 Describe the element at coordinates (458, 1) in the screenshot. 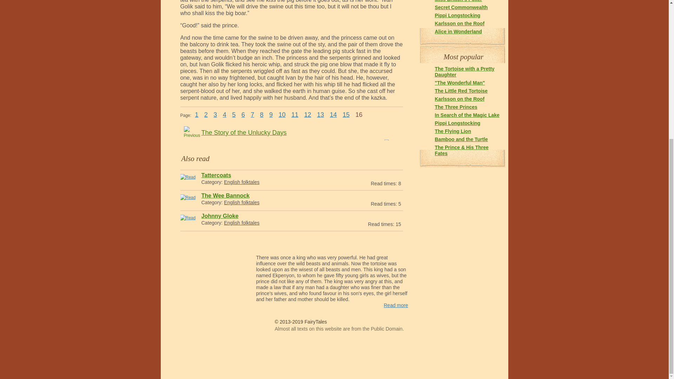

I see `Miss Britton's Poker` at that location.